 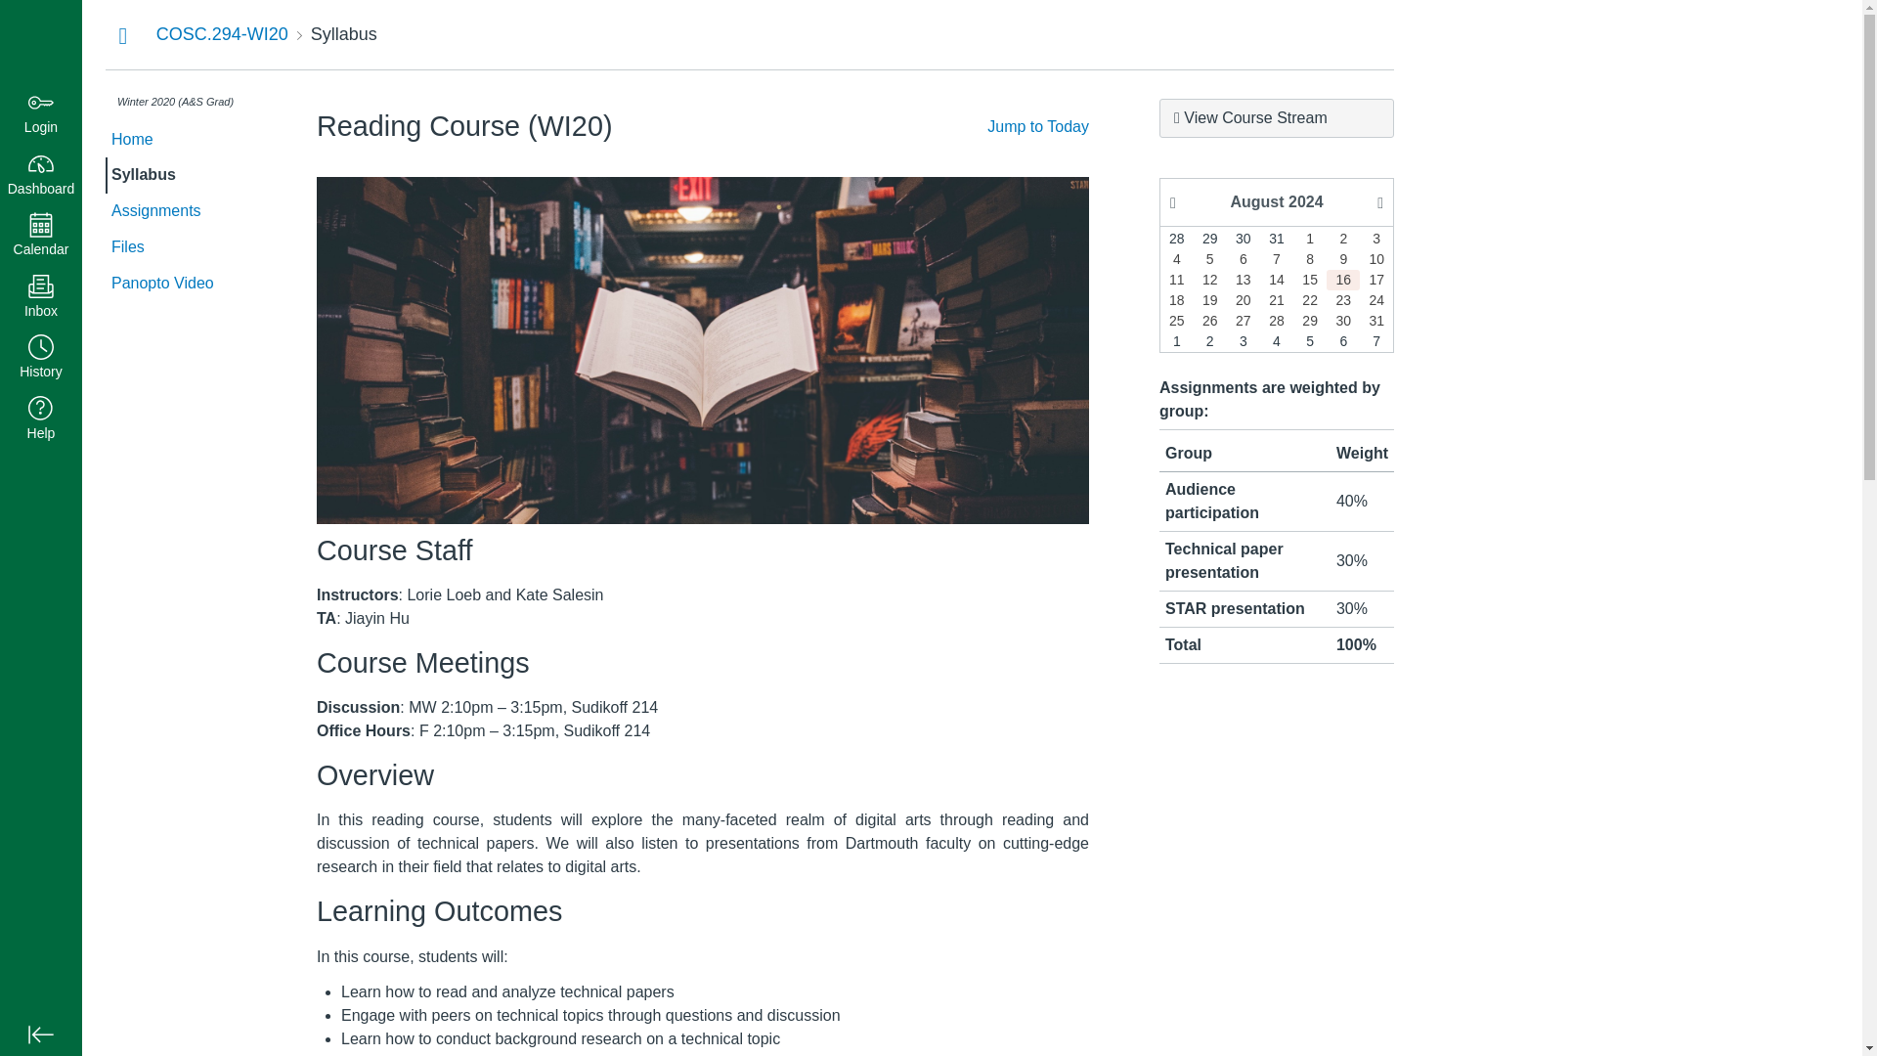 What do you see at coordinates (41, 420) in the screenshot?
I see `Help` at bounding box center [41, 420].